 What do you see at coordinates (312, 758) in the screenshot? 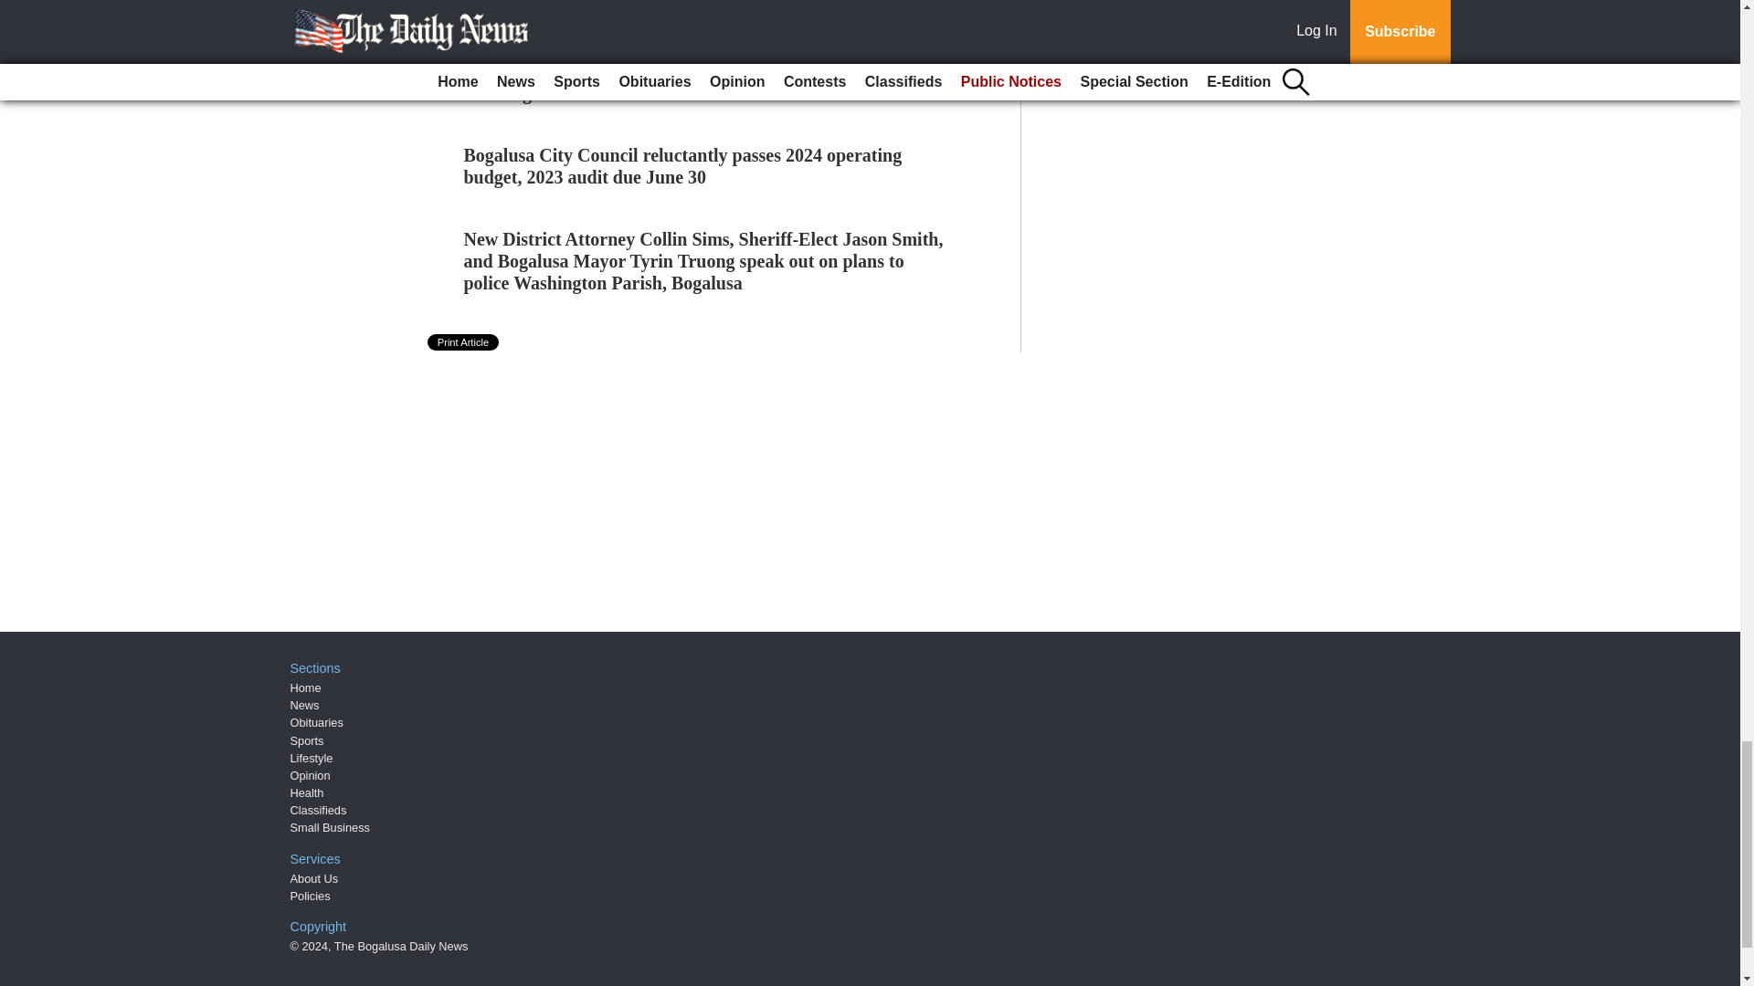
I see `Lifestyle` at bounding box center [312, 758].